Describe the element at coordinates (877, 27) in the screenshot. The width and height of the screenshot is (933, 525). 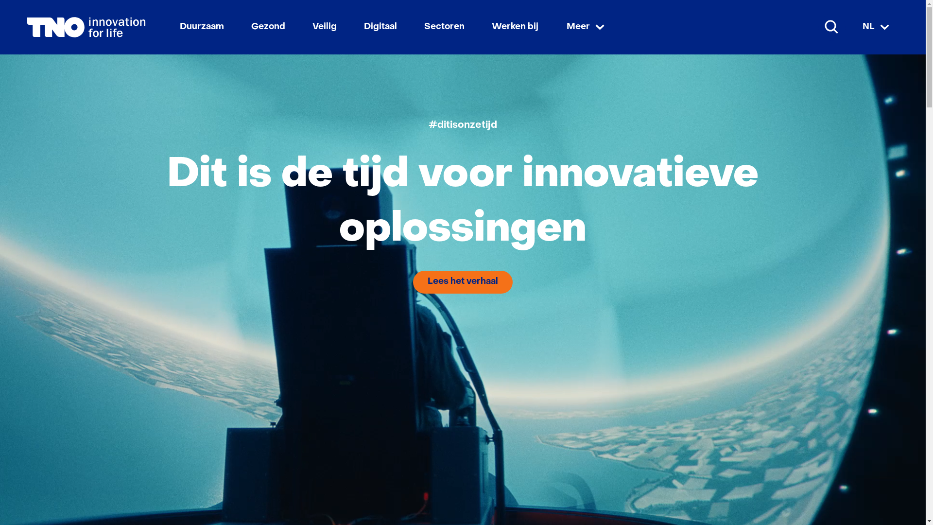
I see `Geselecteerde taal:
NL` at that location.